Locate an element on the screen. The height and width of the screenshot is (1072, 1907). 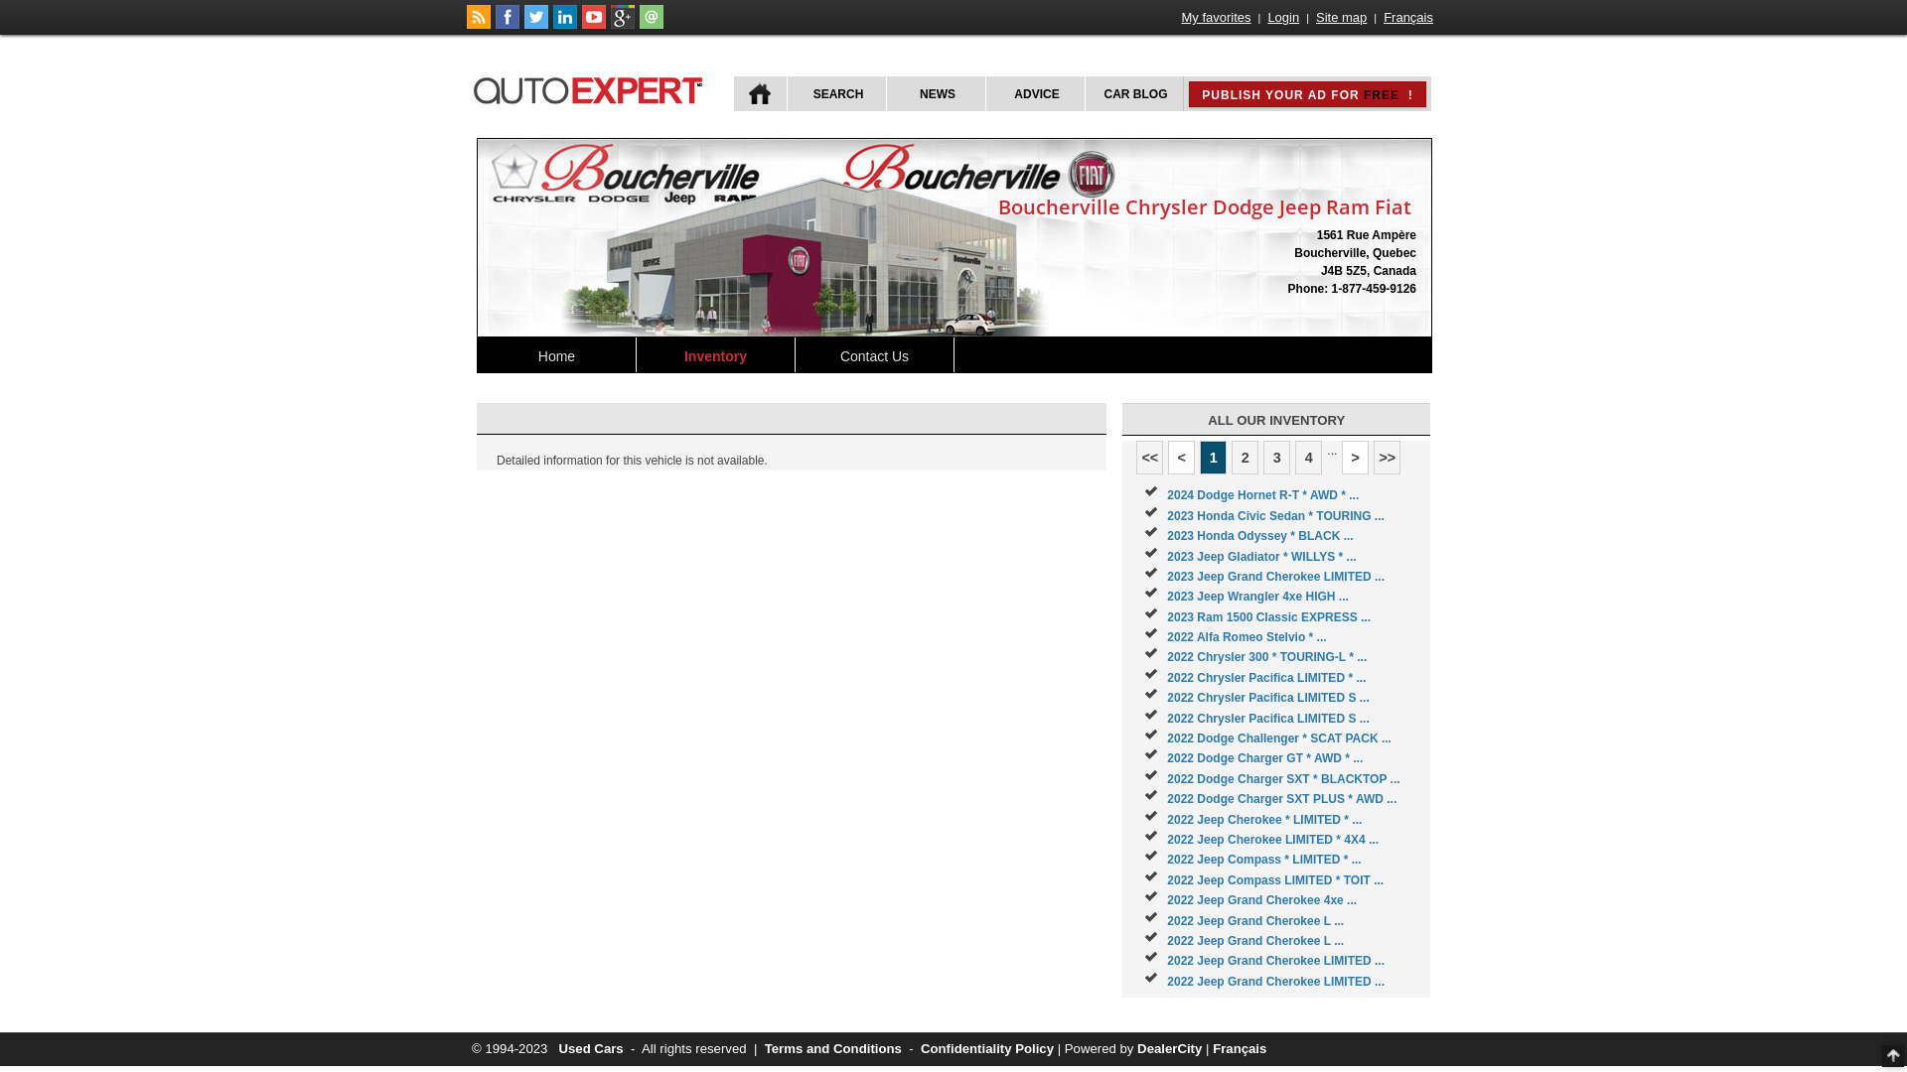
autoExpert.ca is located at coordinates (592, 87).